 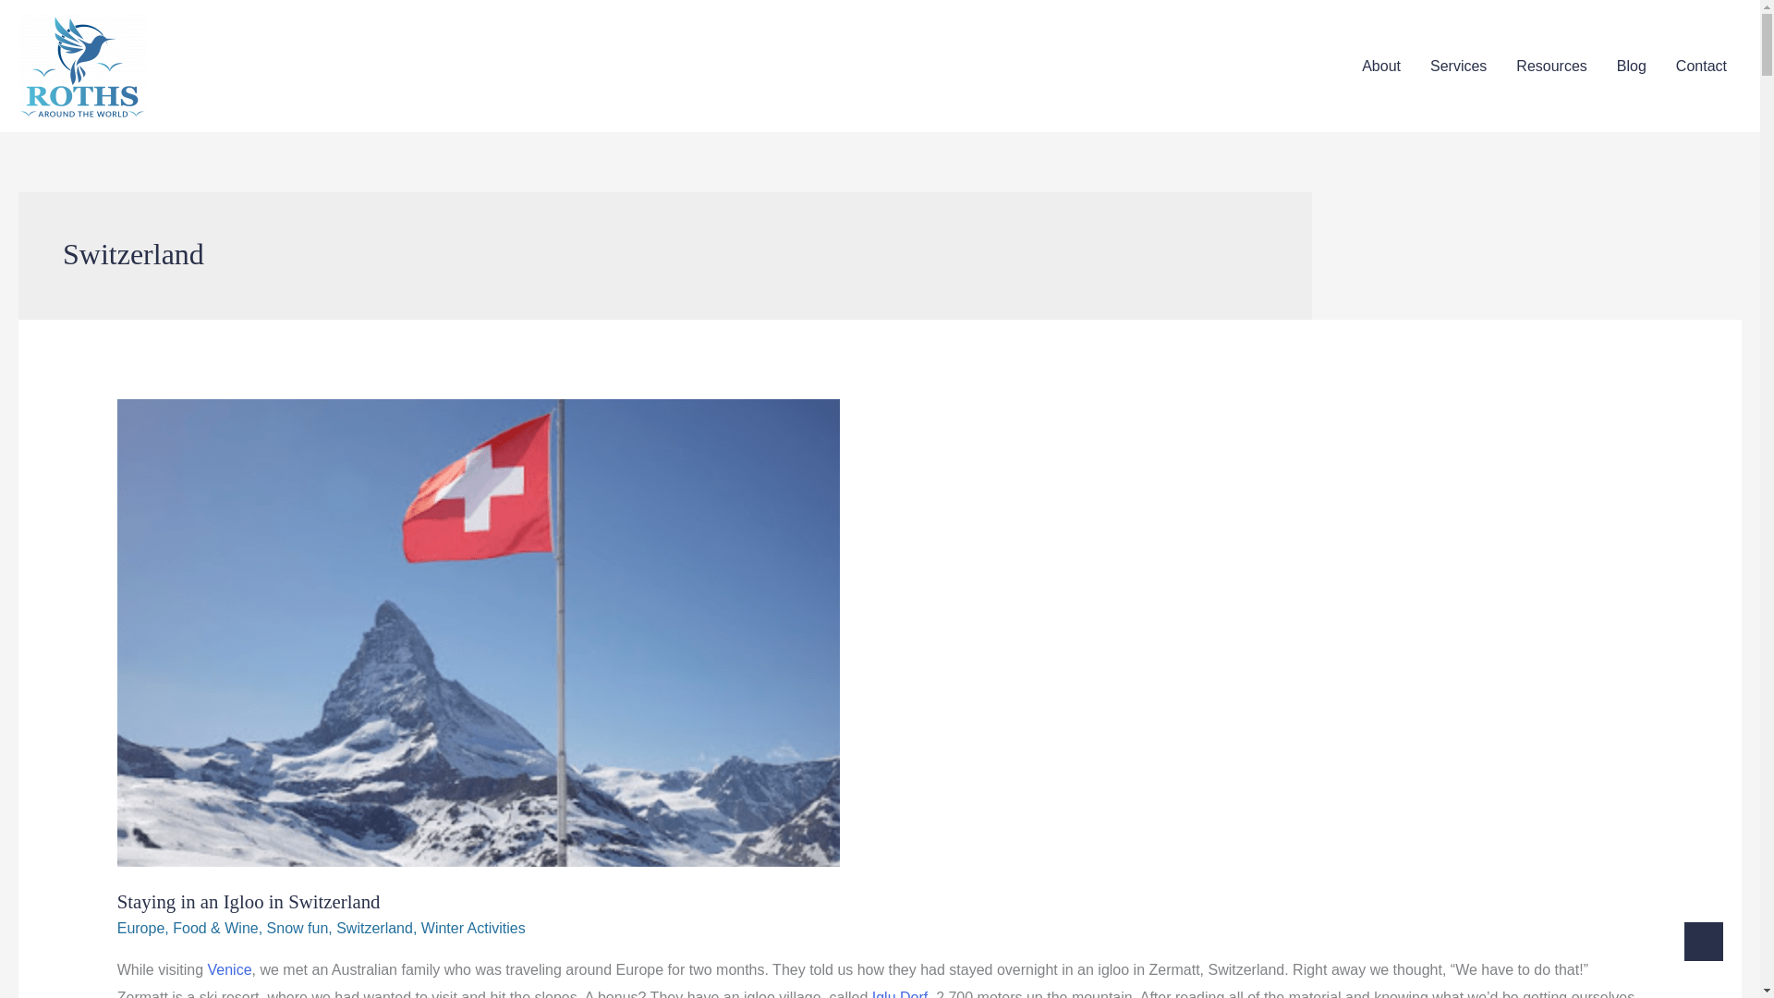 What do you see at coordinates (249, 902) in the screenshot?
I see `Staying in an Igloo in Switzerland` at bounding box center [249, 902].